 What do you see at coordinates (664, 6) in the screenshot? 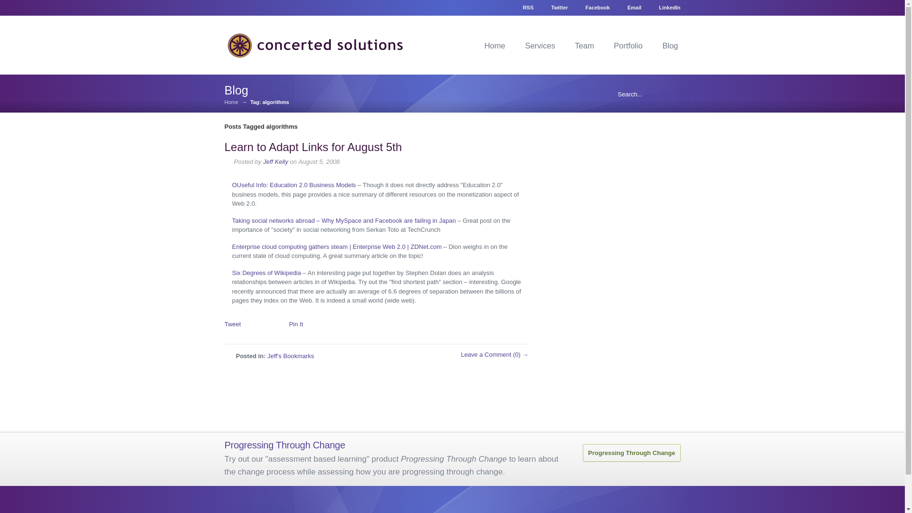
I see `LinkedIn` at bounding box center [664, 6].